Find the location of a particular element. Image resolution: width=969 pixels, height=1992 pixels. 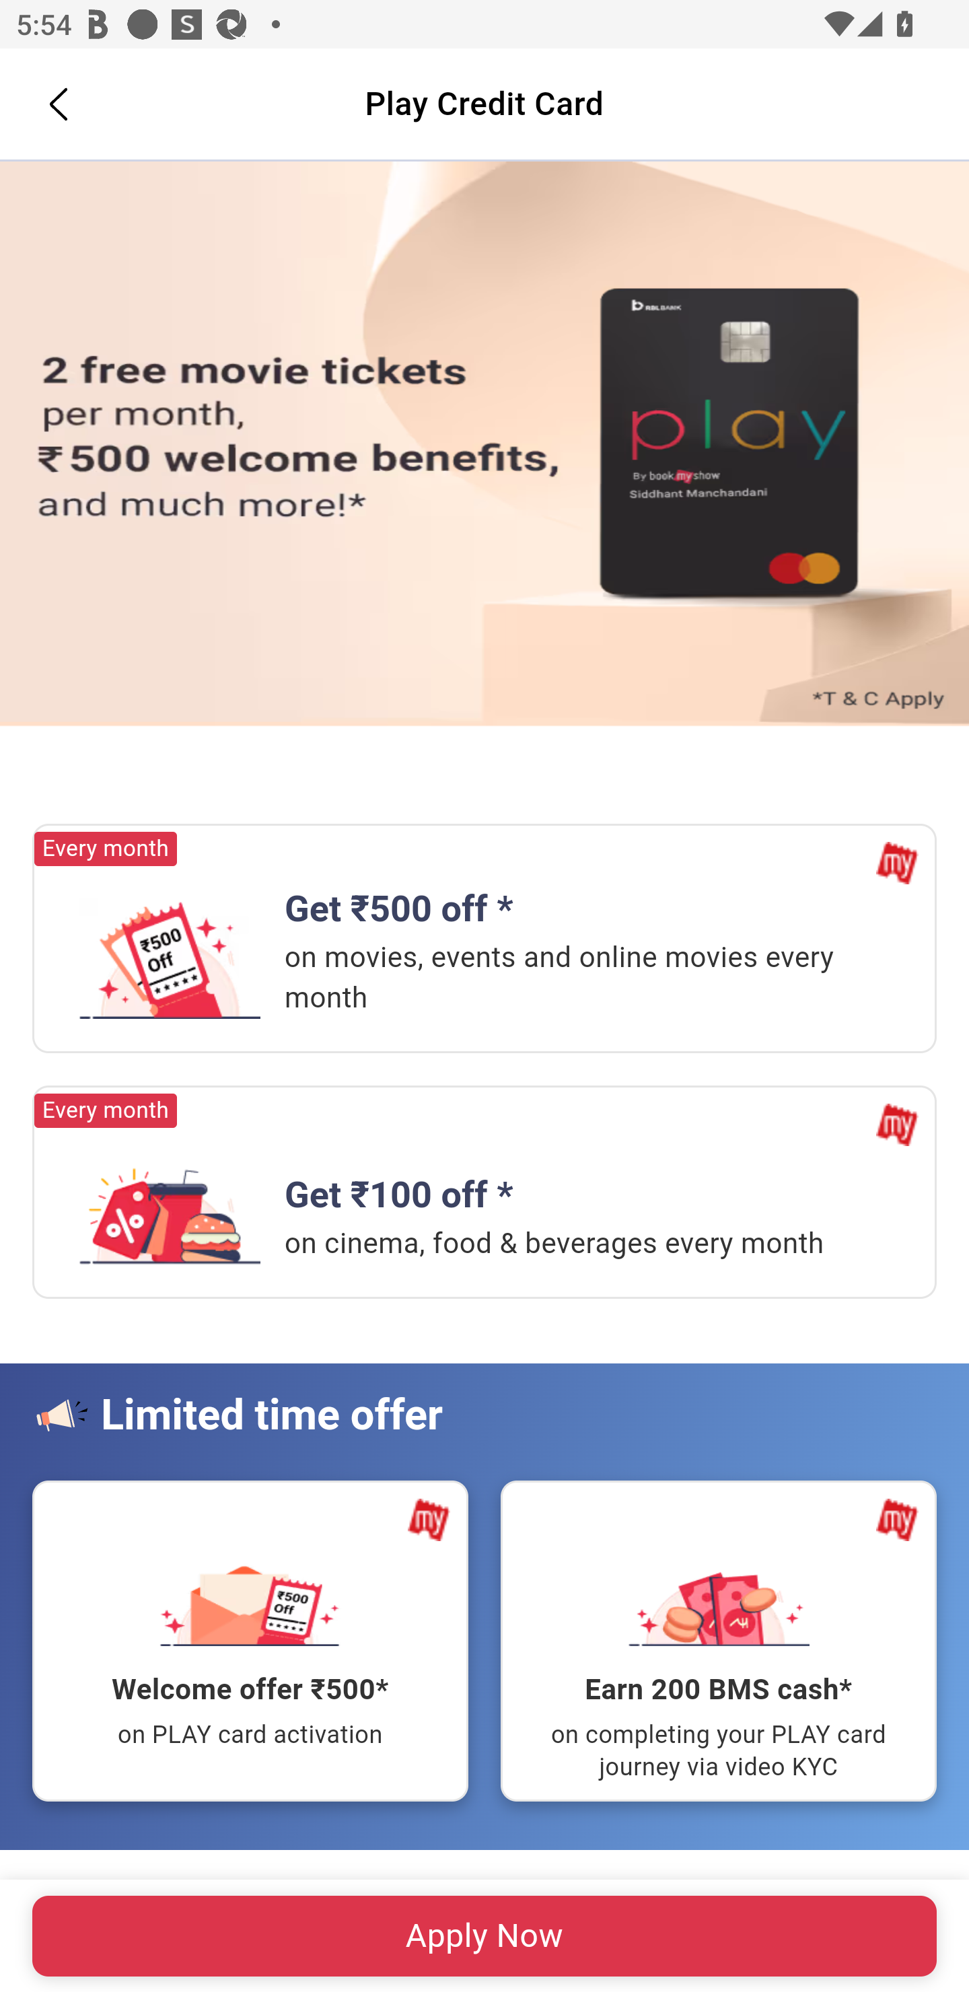

BookMyShow is located at coordinates (897, 863).